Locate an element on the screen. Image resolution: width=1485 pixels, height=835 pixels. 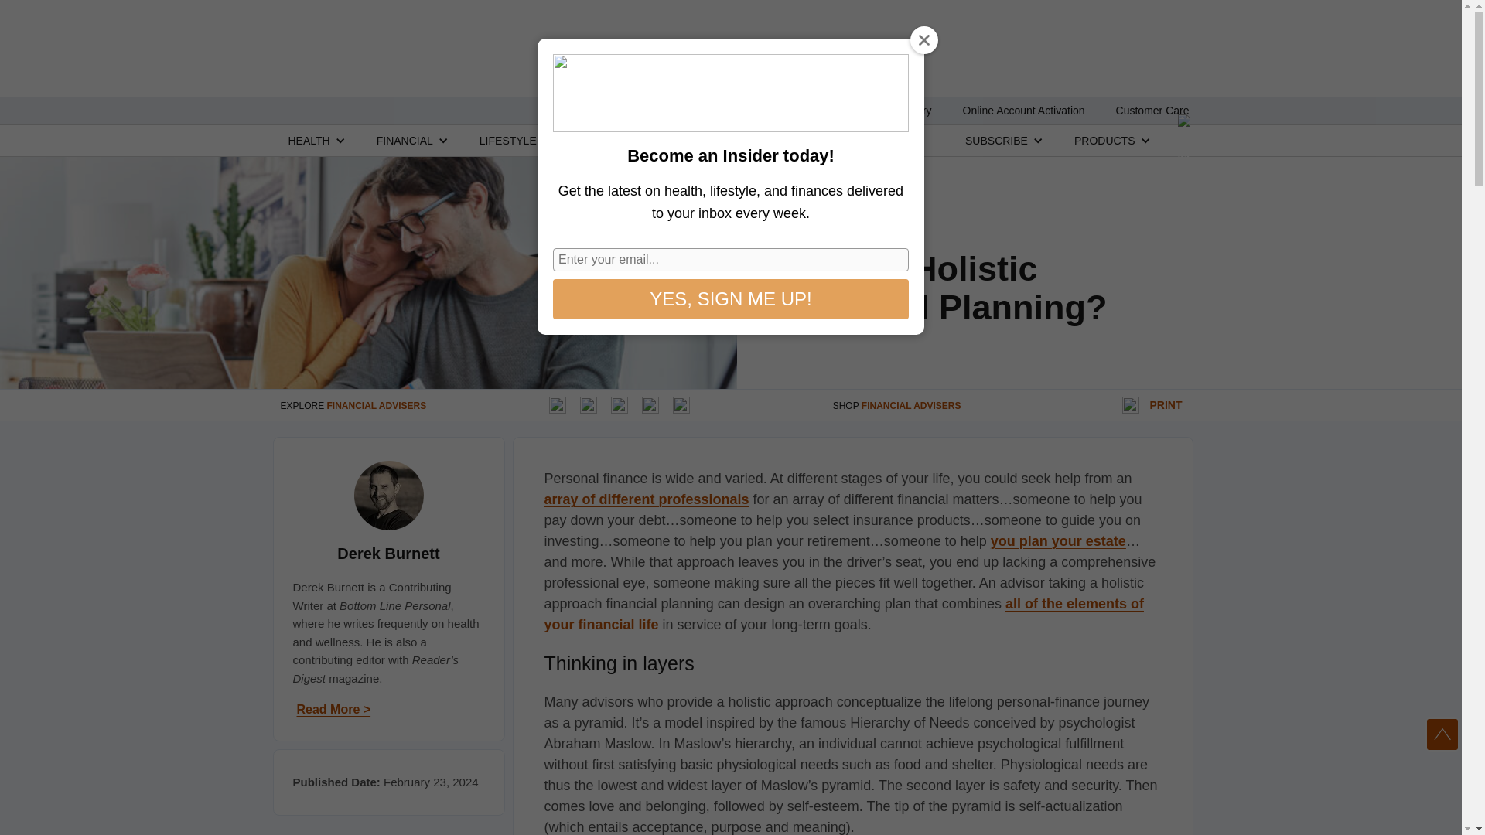
Online Account Activation is located at coordinates (1024, 111).